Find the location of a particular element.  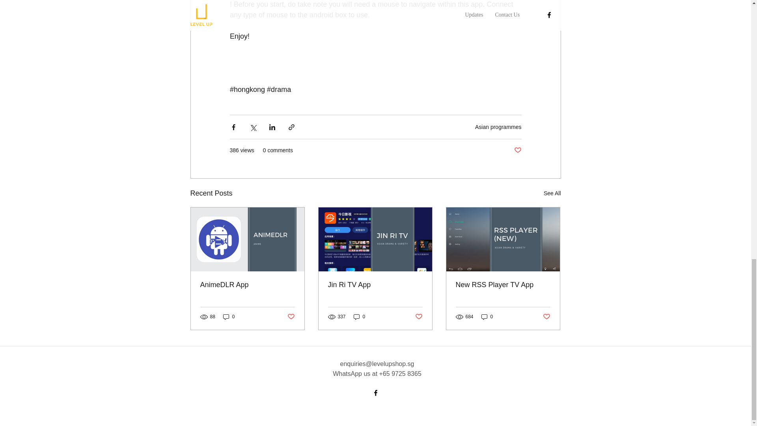

0 is located at coordinates (229, 316).